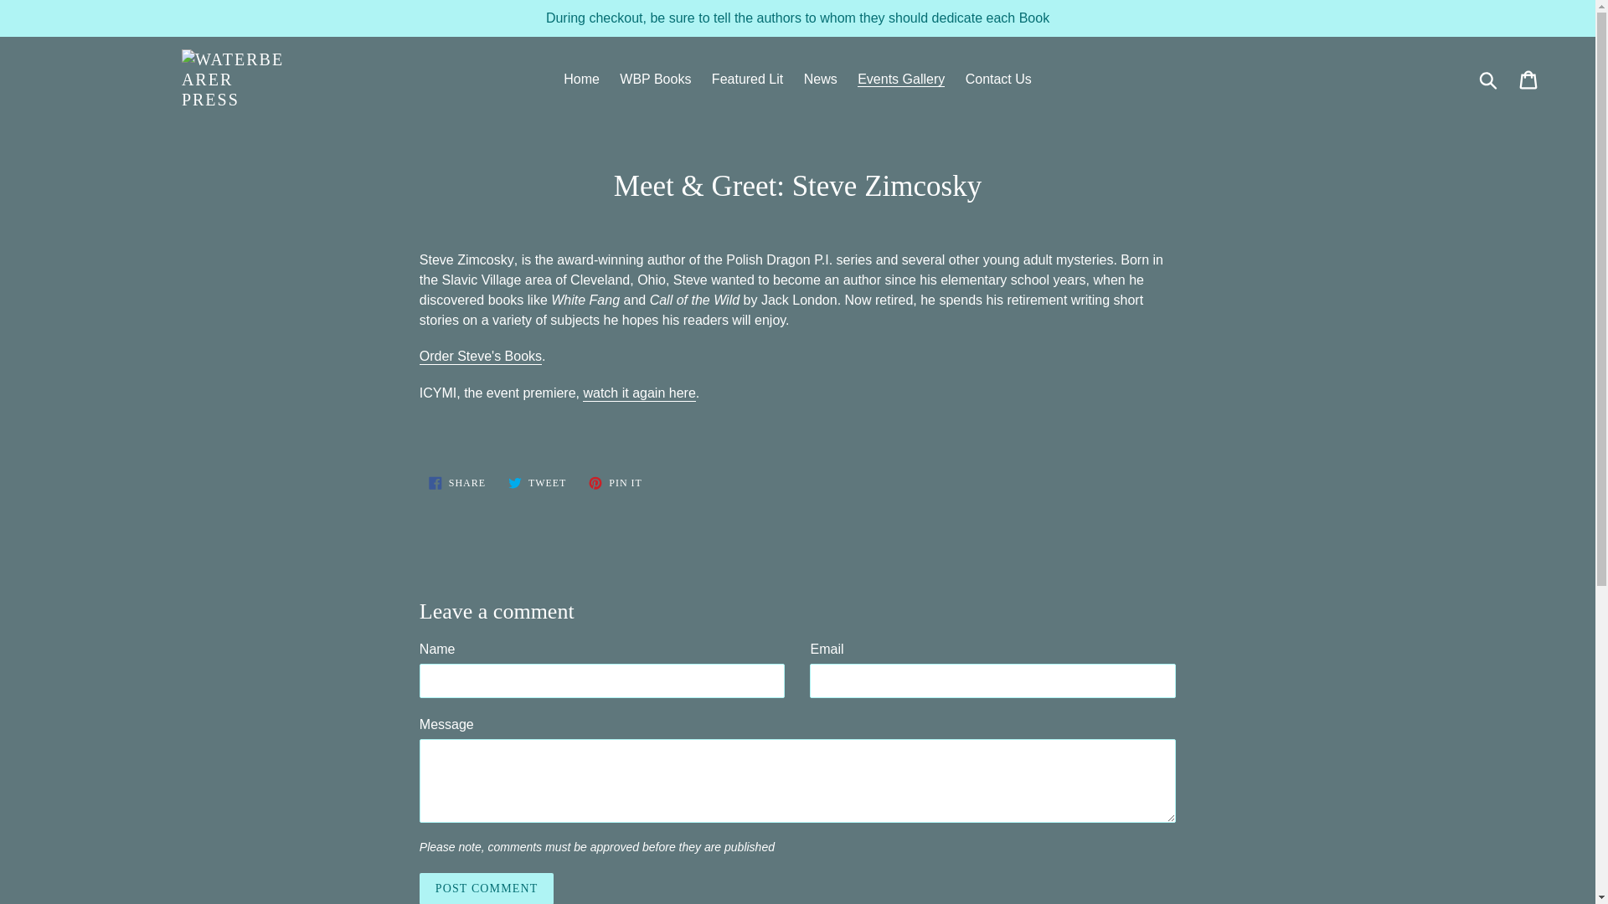 Image resolution: width=1608 pixels, height=904 pixels. What do you see at coordinates (481, 357) in the screenshot?
I see `Submit` at bounding box center [481, 357].